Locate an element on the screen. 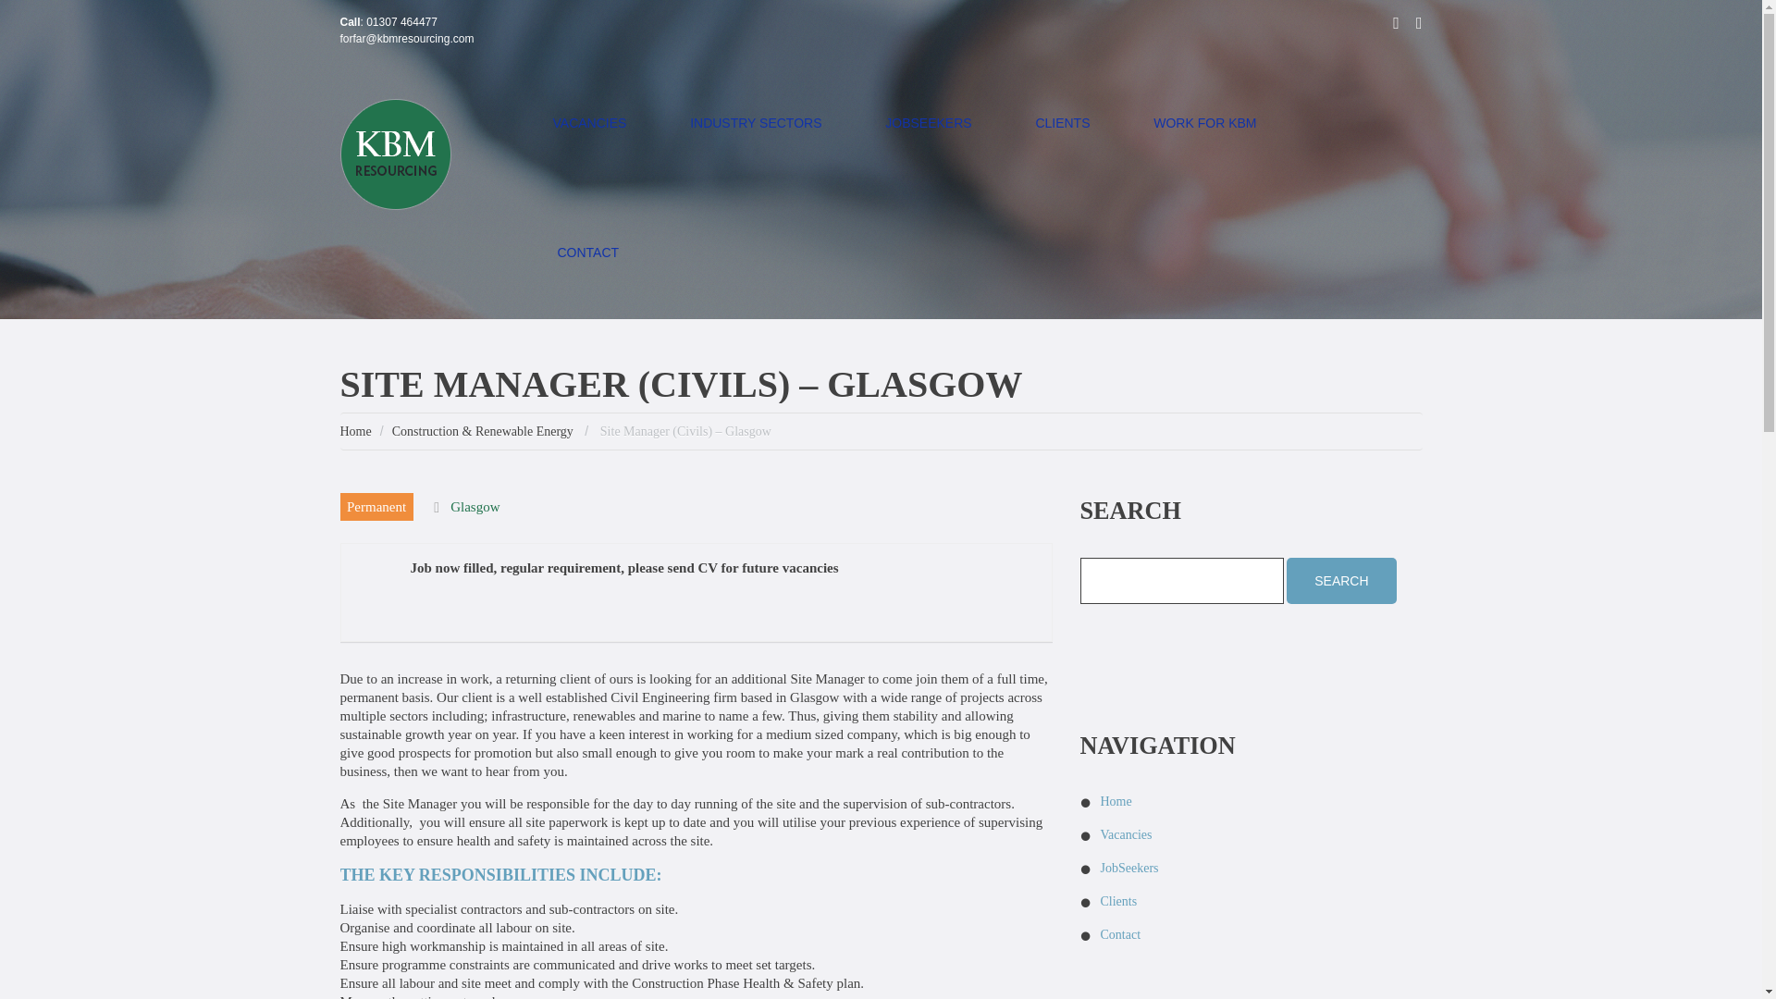  INDUSTRY SECTORS is located at coordinates (755, 124).